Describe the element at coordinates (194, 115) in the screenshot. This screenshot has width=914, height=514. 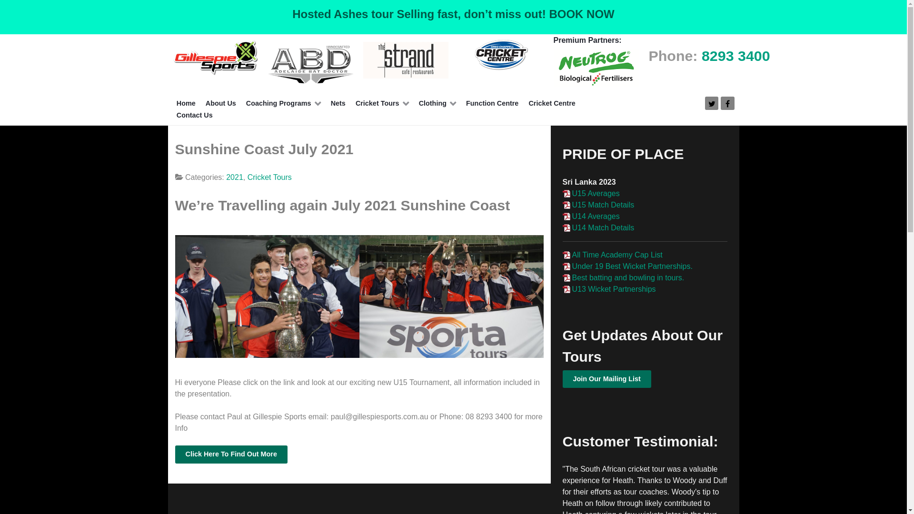
I see `Contact Us` at that location.